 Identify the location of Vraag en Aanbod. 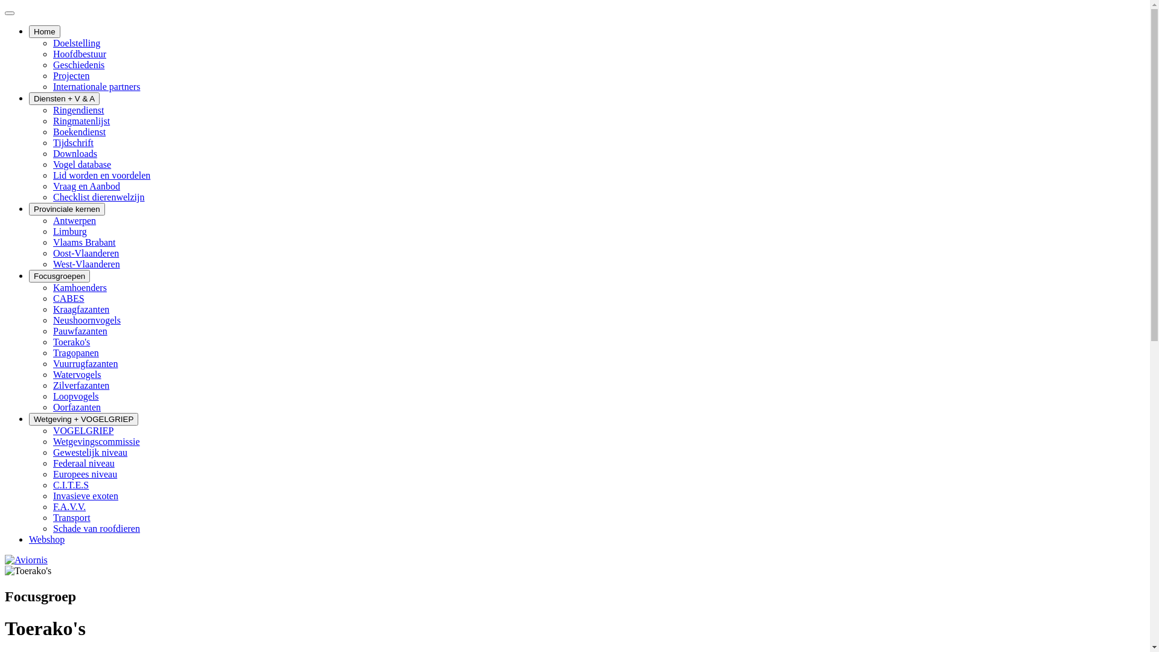
(87, 186).